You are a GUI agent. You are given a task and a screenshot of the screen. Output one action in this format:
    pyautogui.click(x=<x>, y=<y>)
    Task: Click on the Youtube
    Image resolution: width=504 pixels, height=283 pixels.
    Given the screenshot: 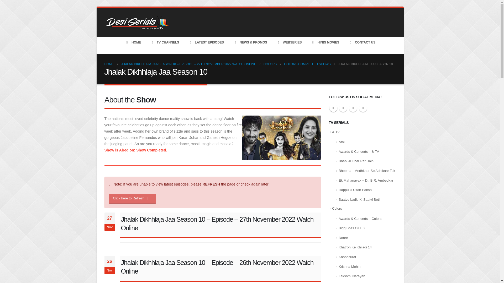 What is the action you would take?
    pyautogui.click(x=353, y=108)
    